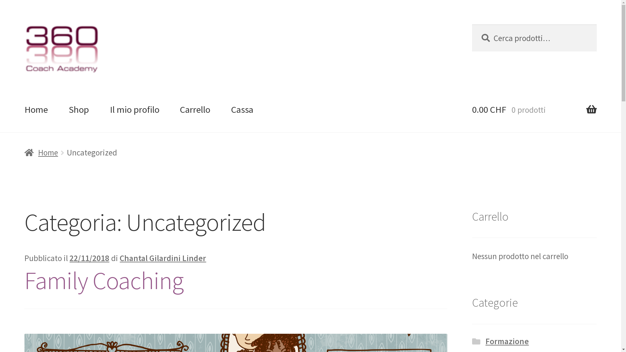 The height and width of the screenshot is (352, 626). What do you see at coordinates (534, 110) in the screenshot?
I see `0.00 CHF 0 prodotti` at bounding box center [534, 110].